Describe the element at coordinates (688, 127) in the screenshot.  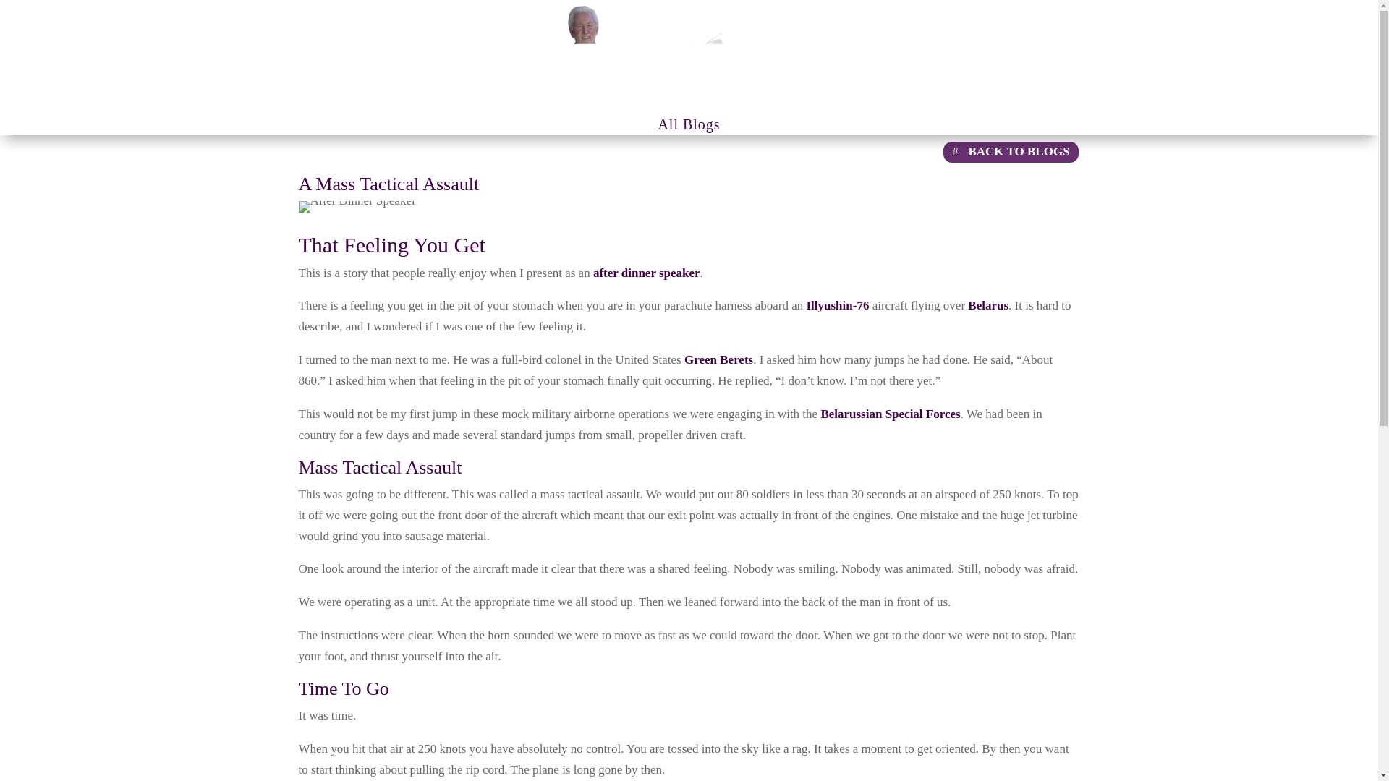
I see `All Blogs` at that location.